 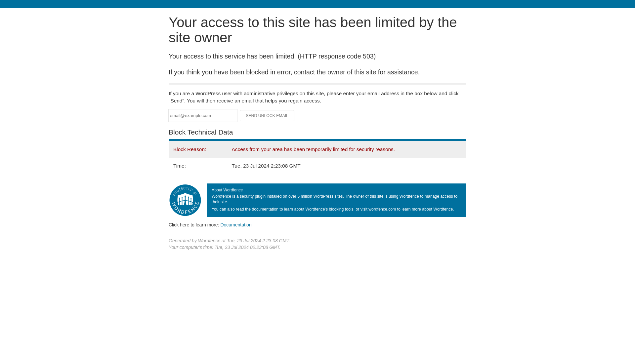 What do you see at coordinates (236, 224) in the screenshot?
I see `Documentation` at bounding box center [236, 224].